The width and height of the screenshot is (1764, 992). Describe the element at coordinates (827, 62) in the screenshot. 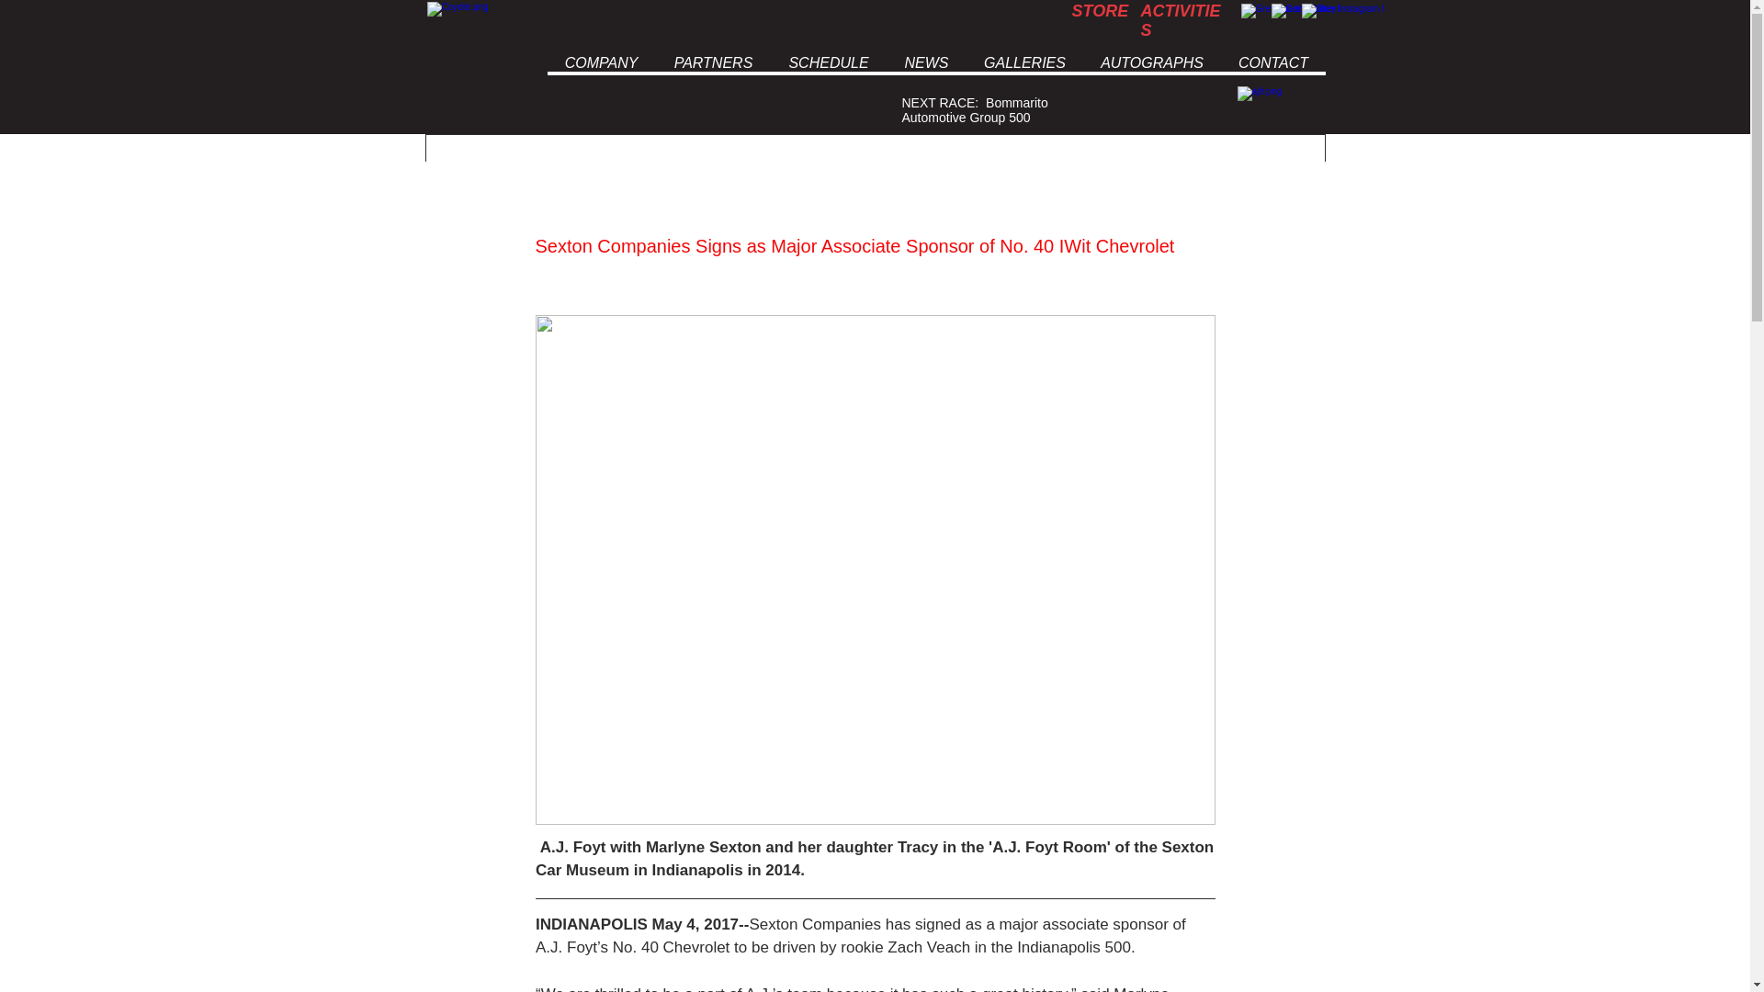

I see `SCHEDULE` at that location.